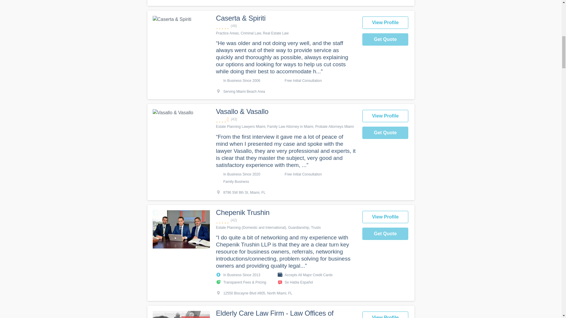  What do you see at coordinates (286, 220) in the screenshot?
I see `4.7` at bounding box center [286, 220].